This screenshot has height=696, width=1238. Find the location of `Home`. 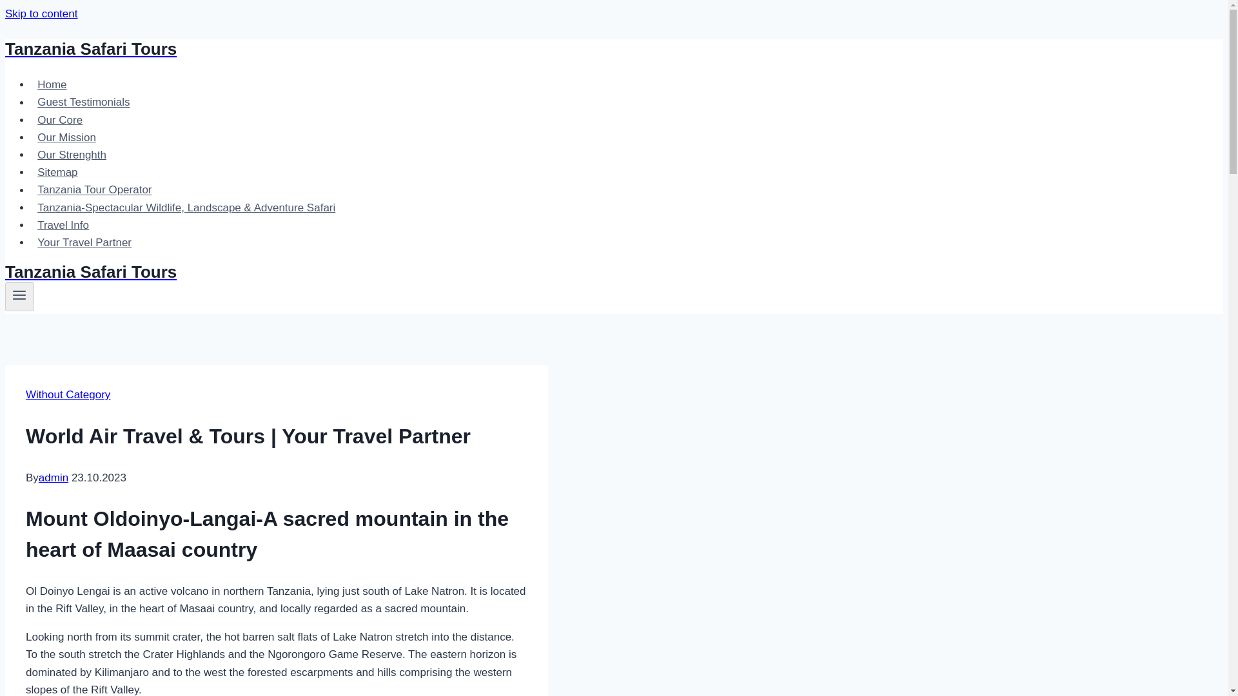

Home is located at coordinates (52, 85).